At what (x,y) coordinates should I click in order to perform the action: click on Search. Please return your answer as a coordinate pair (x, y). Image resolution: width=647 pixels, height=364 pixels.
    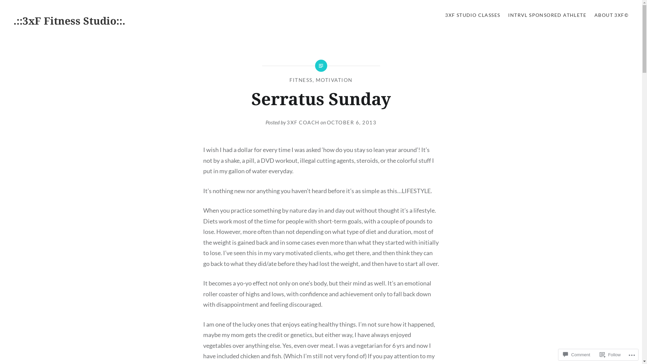
    Looking at the image, I should click on (63, 9).